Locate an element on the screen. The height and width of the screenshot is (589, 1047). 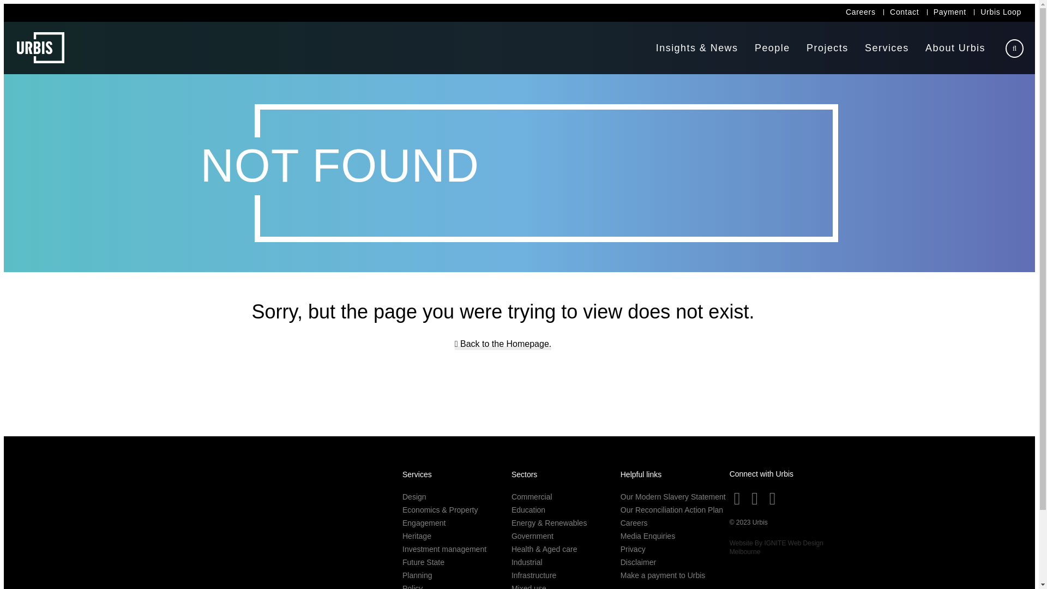
Education is located at coordinates (528, 510).